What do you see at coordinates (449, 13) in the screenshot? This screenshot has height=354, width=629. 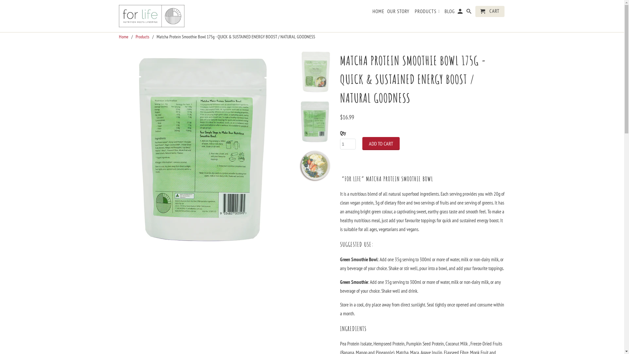 I see `BLOG` at bounding box center [449, 13].